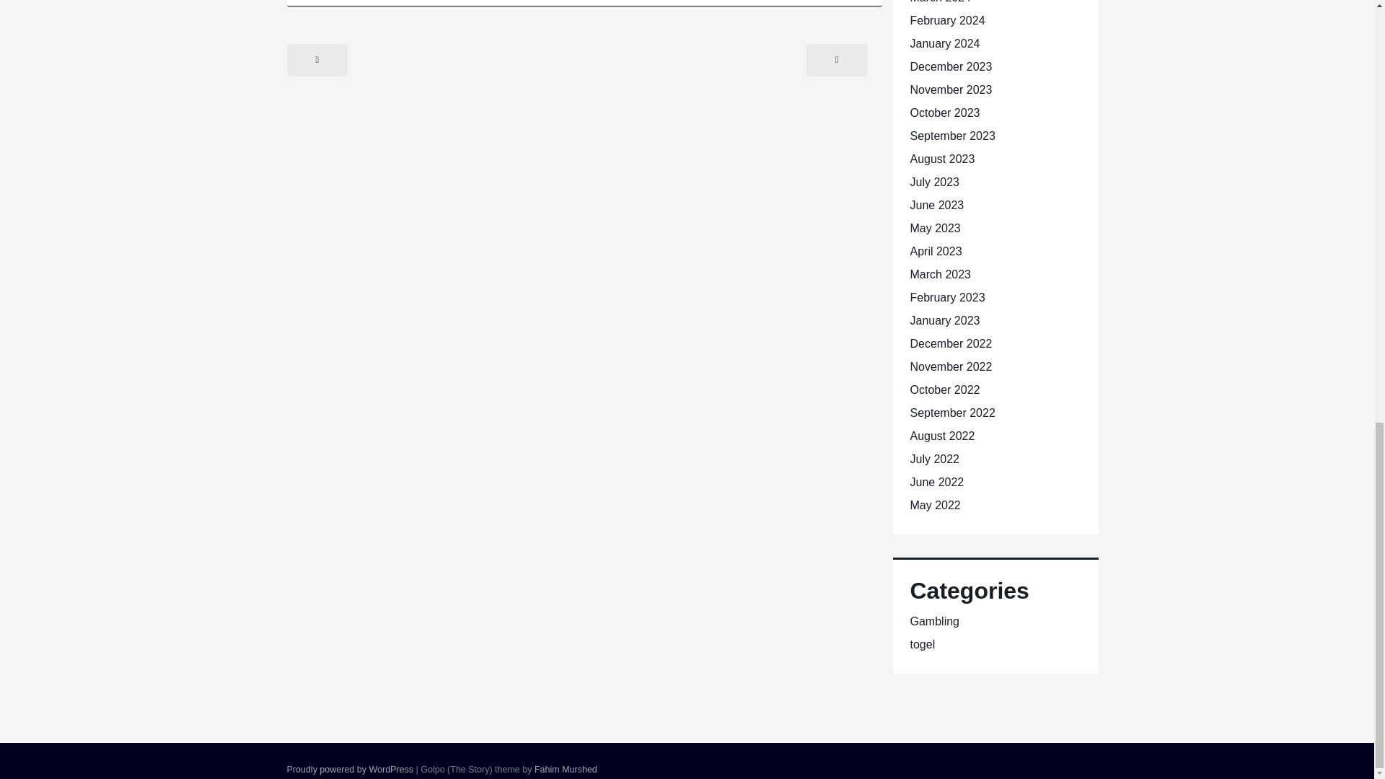 This screenshot has width=1385, height=779. What do you see at coordinates (941, 1) in the screenshot?
I see `March 2024` at bounding box center [941, 1].